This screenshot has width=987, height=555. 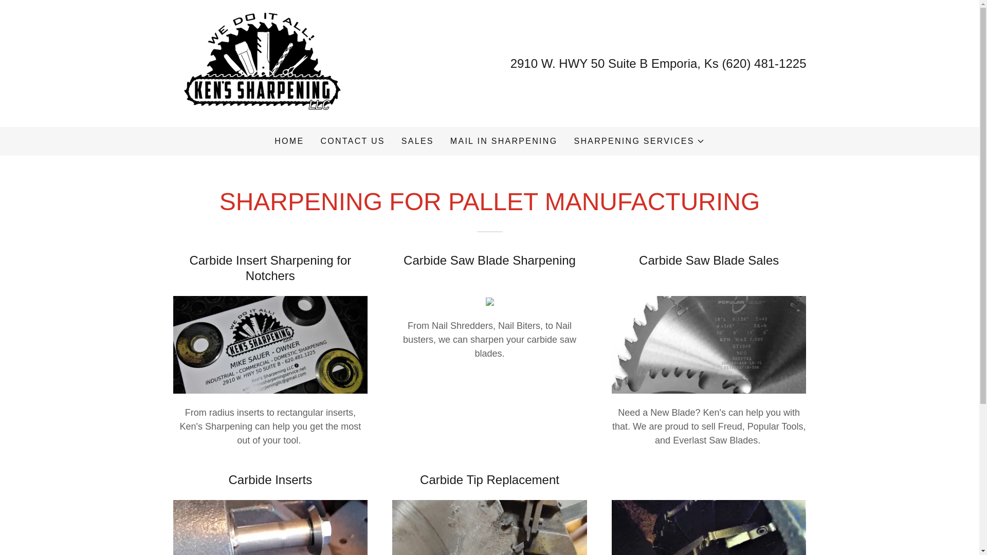 I want to click on SALES, so click(x=524, y=64).